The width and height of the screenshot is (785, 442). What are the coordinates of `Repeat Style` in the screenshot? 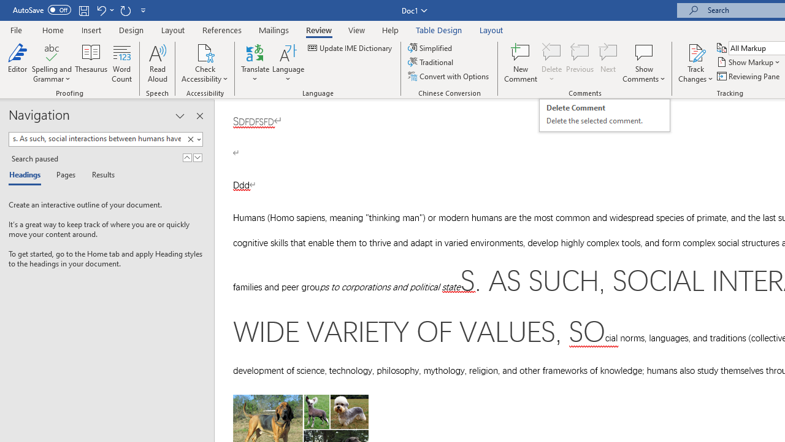 It's located at (125, 10).